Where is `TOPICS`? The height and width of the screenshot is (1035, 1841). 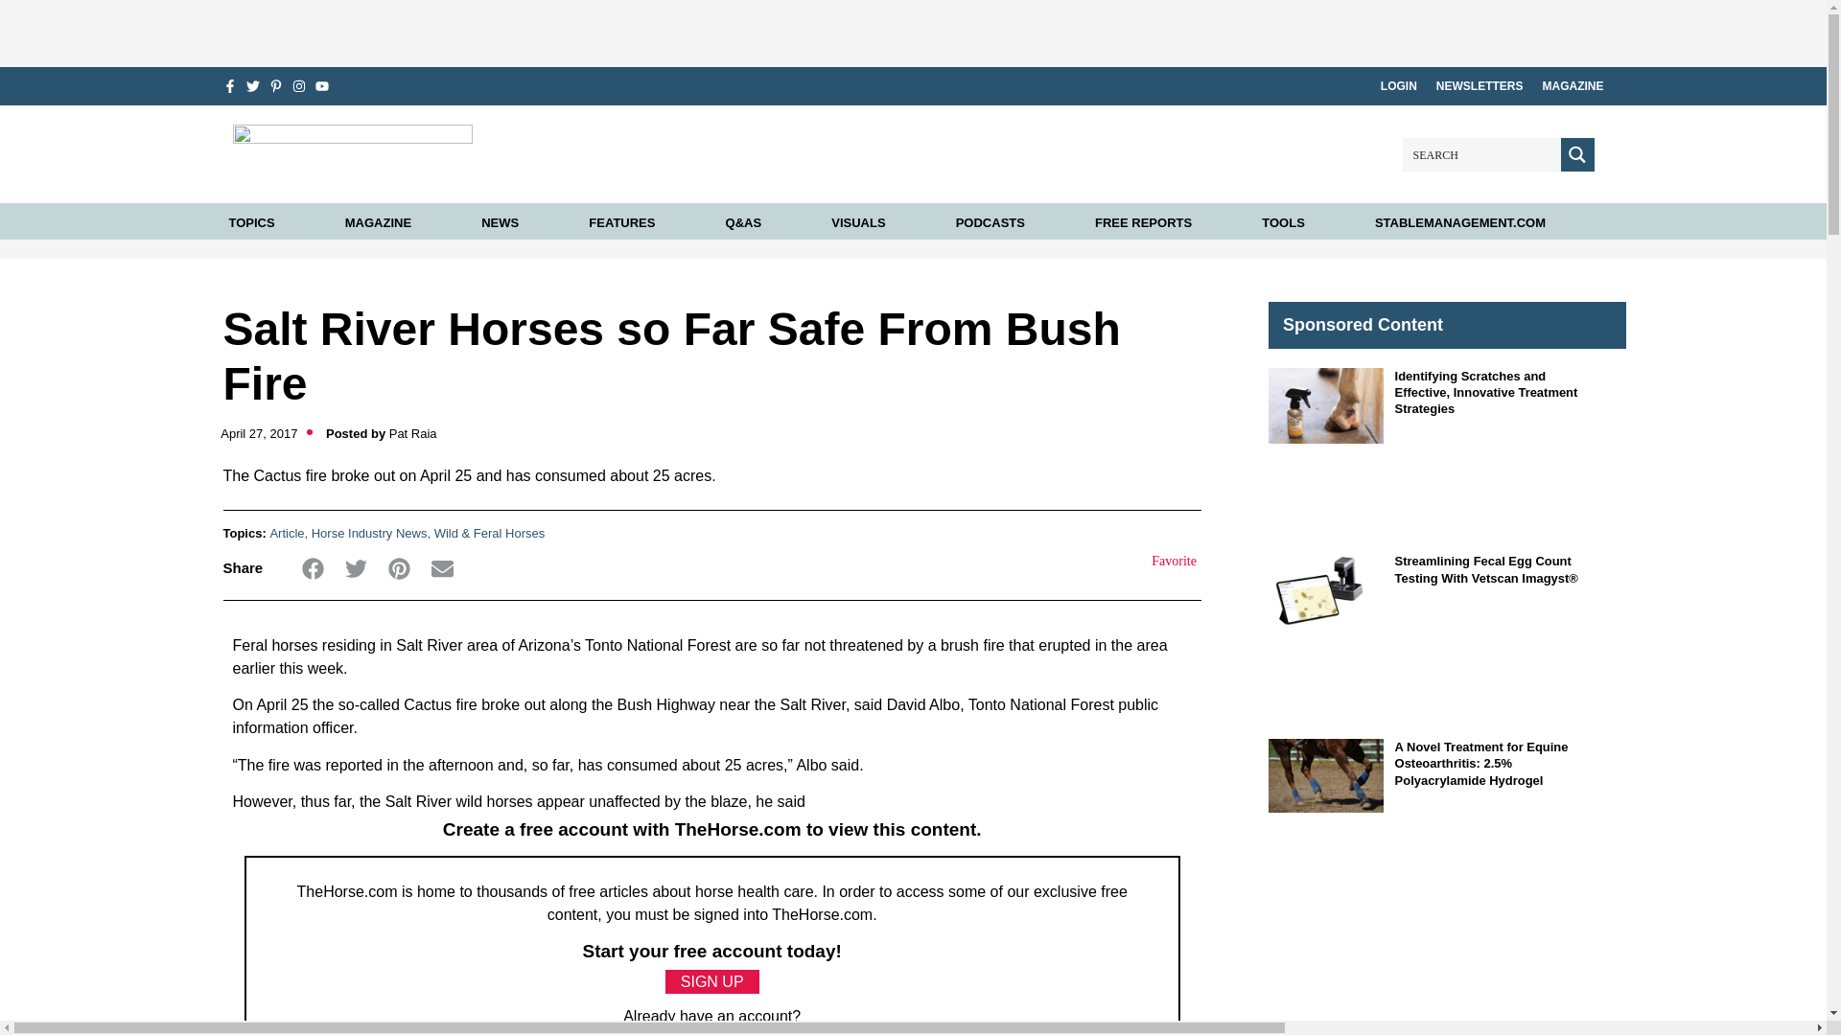
TOPICS is located at coordinates (251, 222).